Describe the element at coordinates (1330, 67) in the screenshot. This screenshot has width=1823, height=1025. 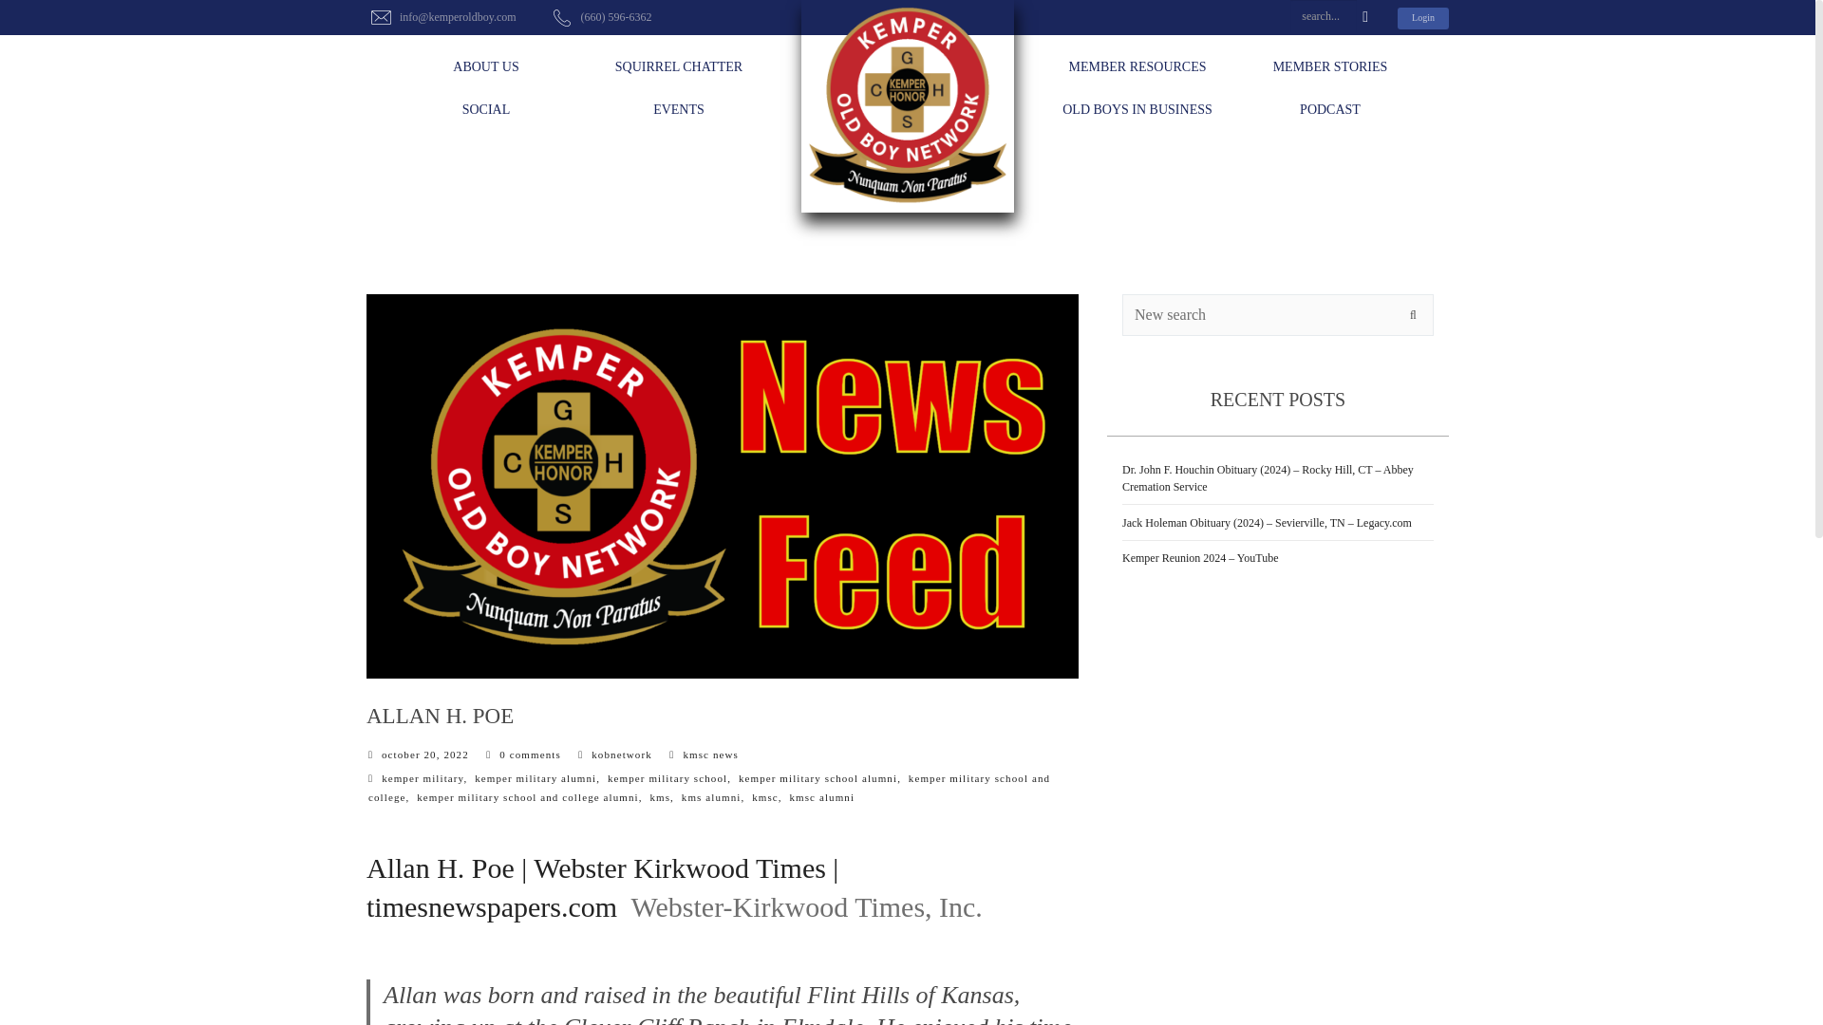
I see `MEMBER STORIES` at that location.